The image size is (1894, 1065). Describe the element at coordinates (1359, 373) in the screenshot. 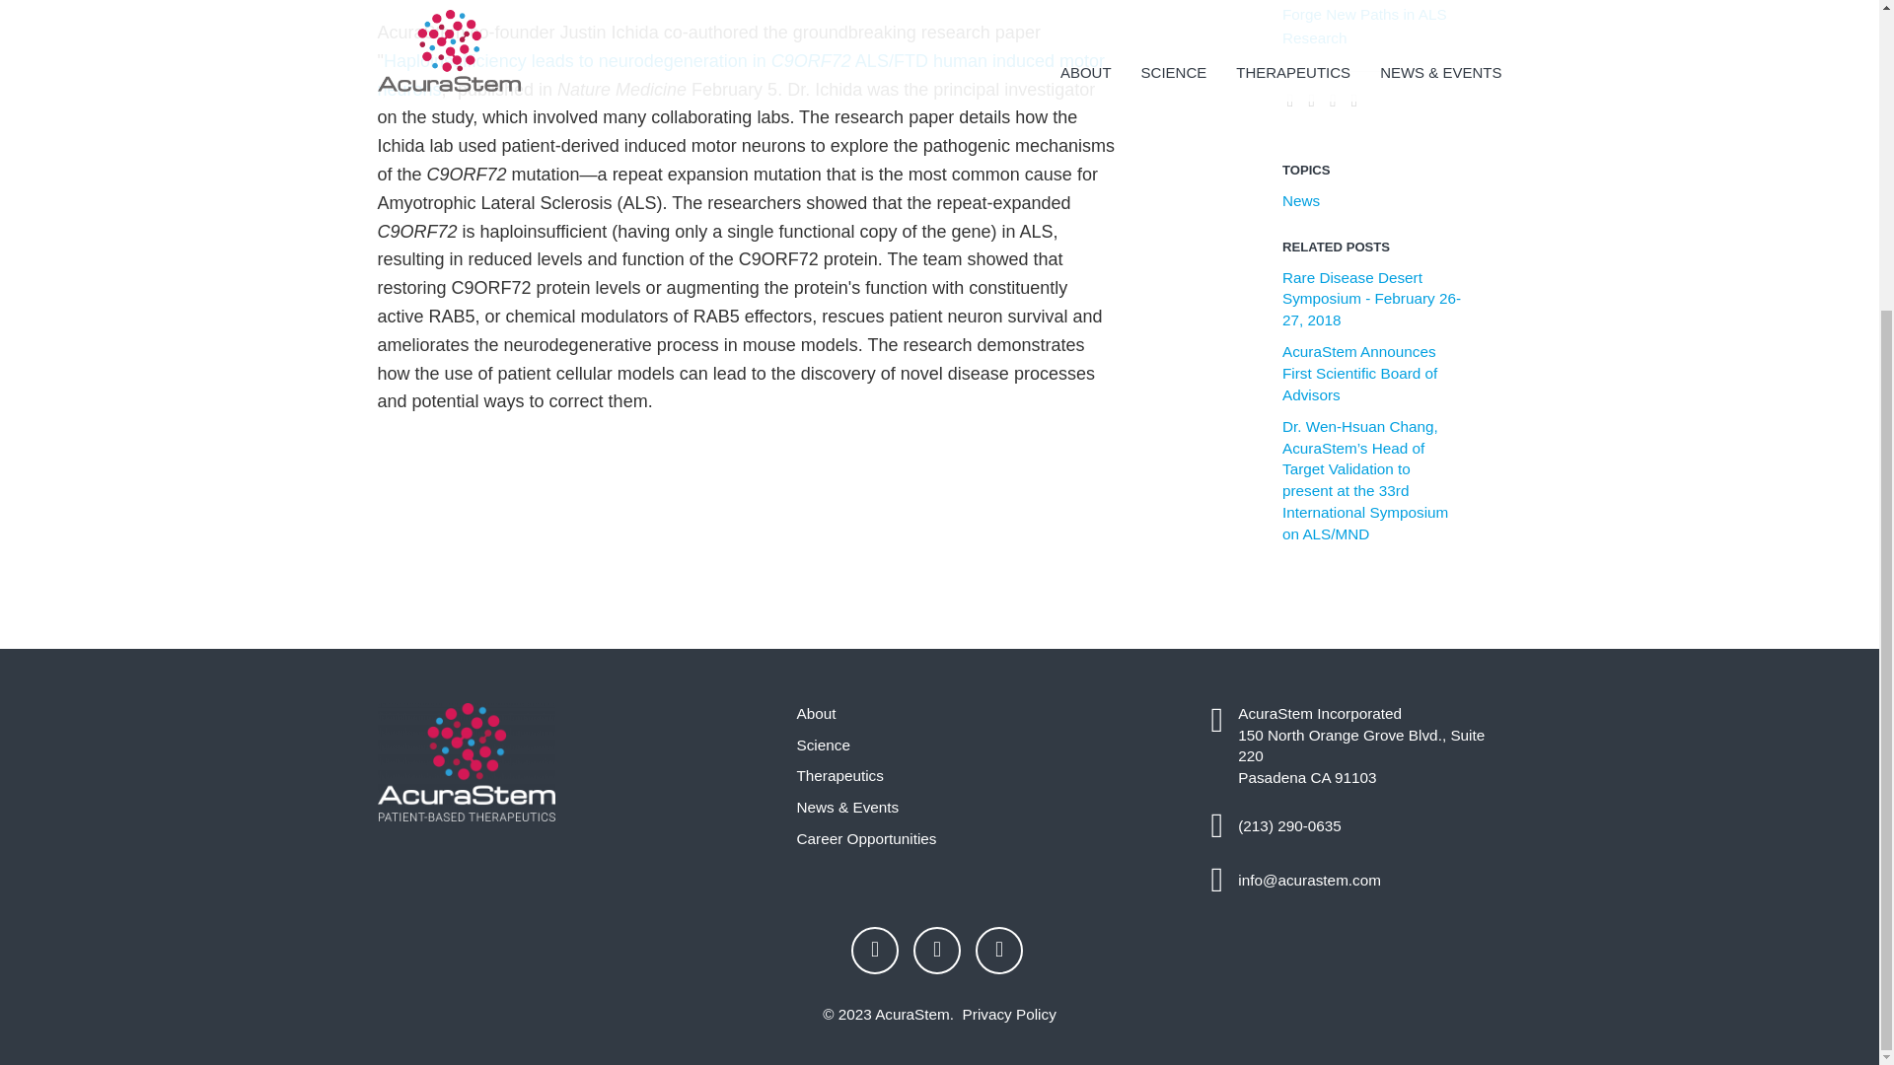

I see `AcuraStem Announces First Scientific Board of Advisors` at that location.